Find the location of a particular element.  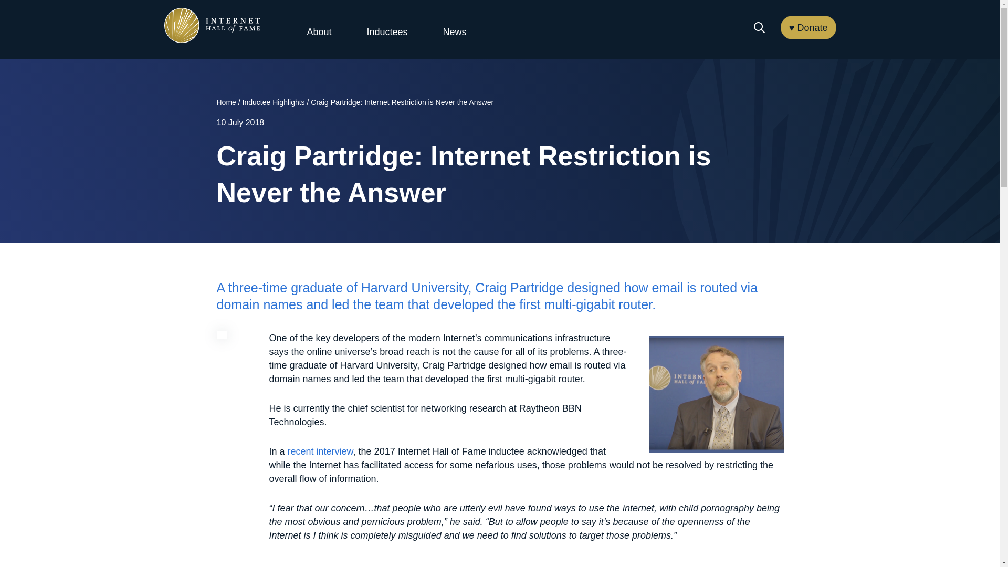

Home is located at coordinates (226, 102).